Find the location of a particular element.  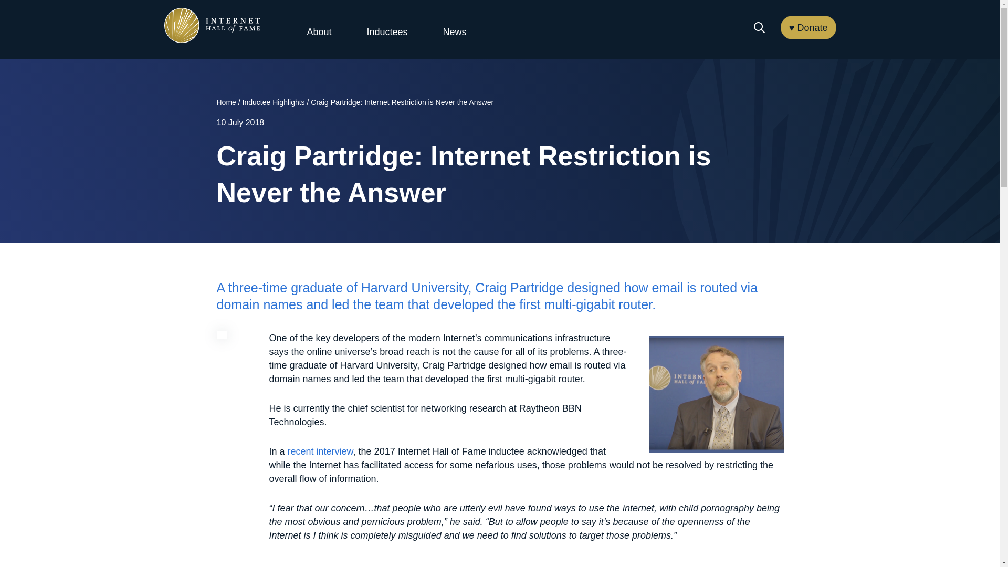

Home is located at coordinates (226, 102).